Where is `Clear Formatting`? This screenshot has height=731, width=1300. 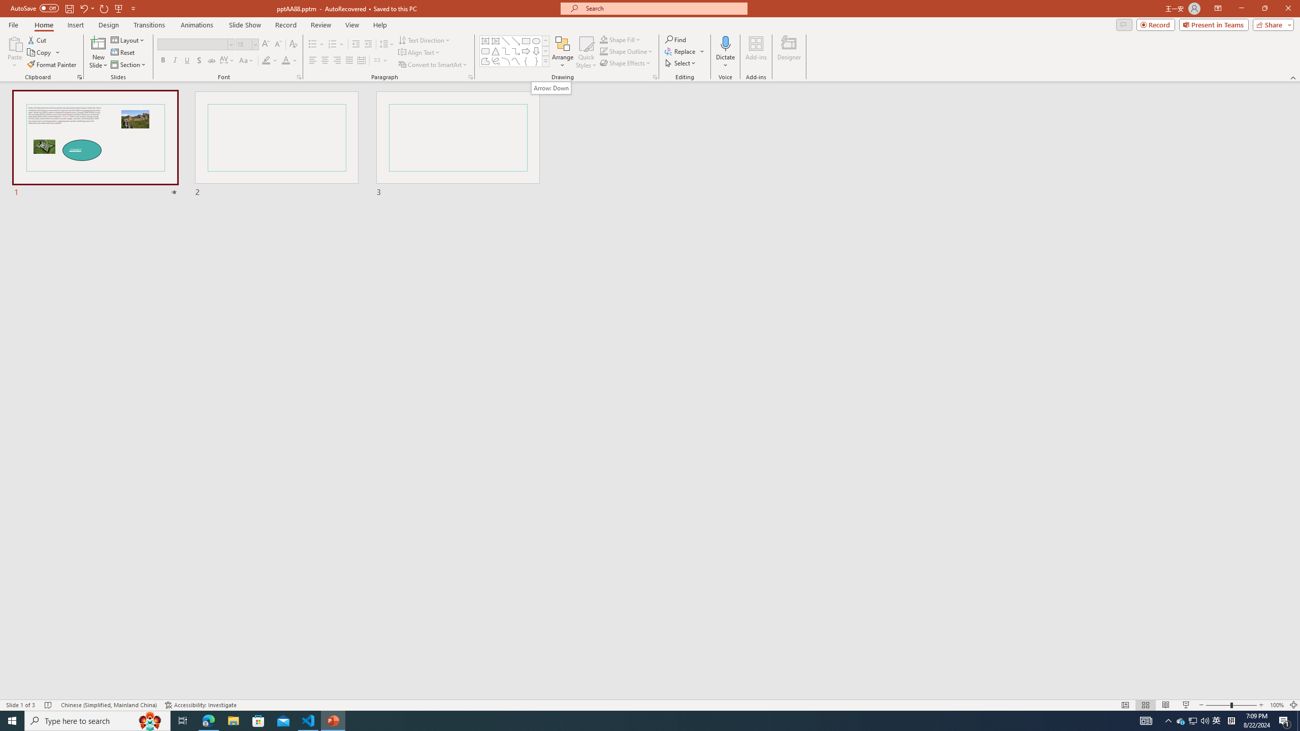 Clear Formatting is located at coordinates (292, 45).